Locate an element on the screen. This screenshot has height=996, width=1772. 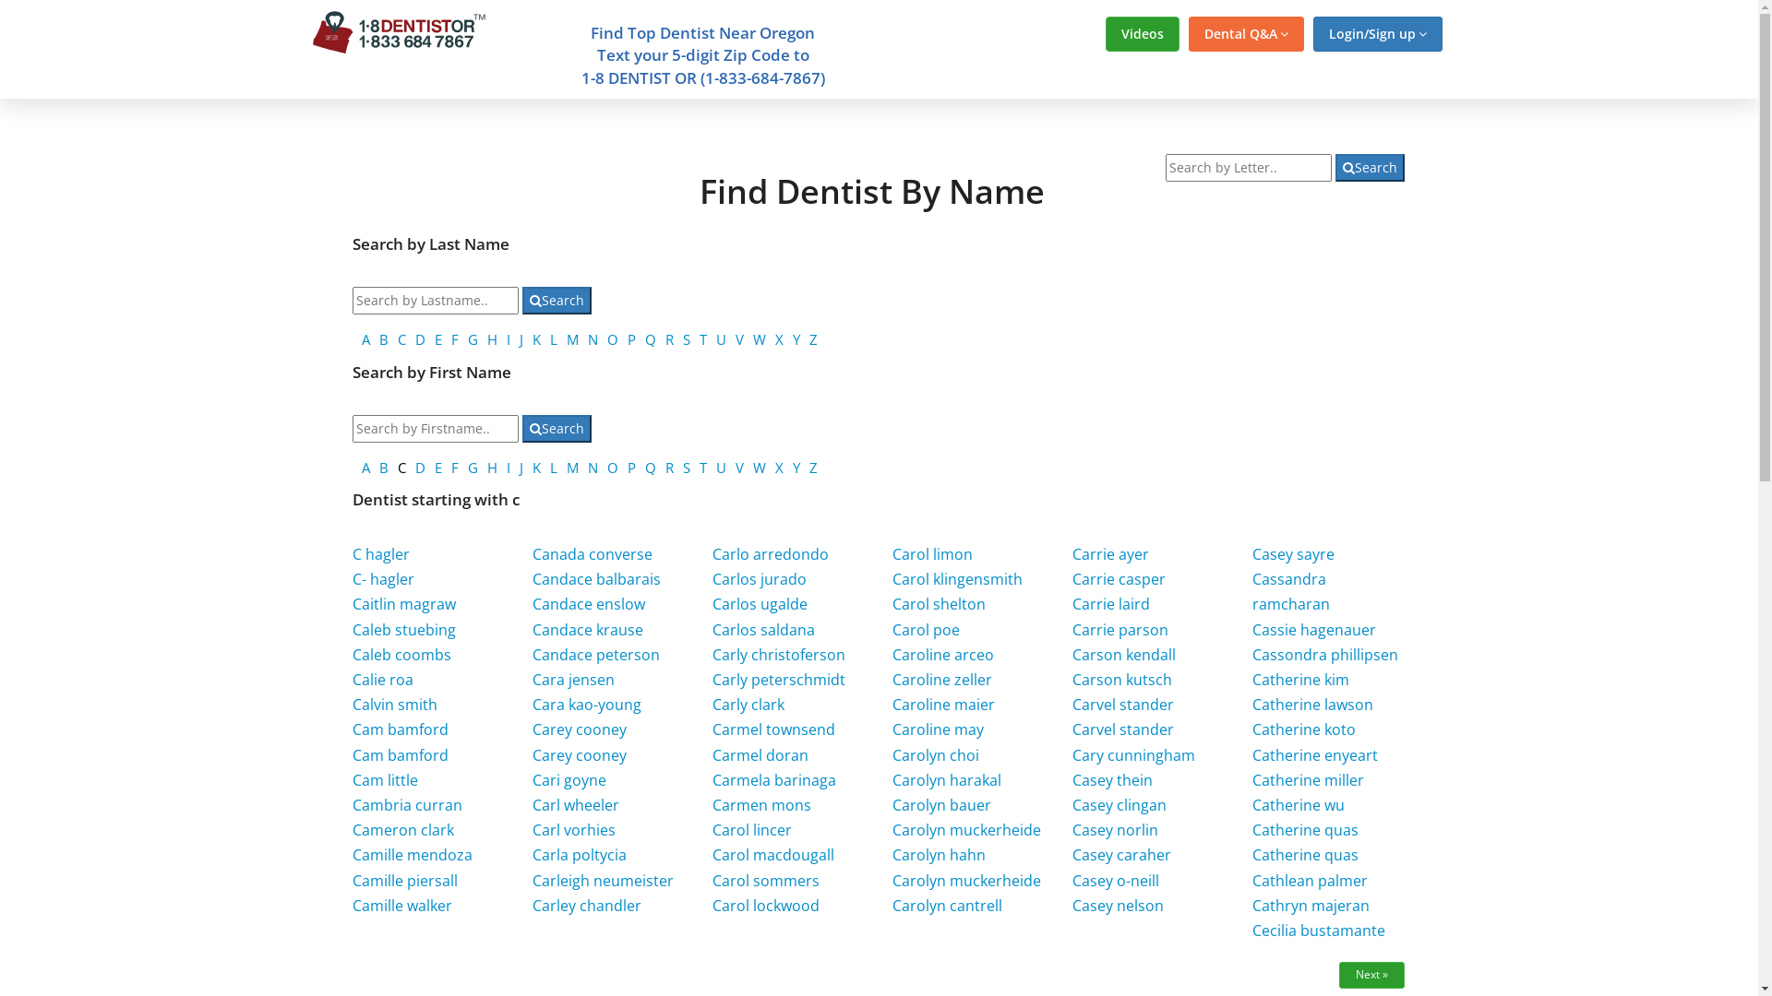
Cam bamford is located at coordinates (401, 755).